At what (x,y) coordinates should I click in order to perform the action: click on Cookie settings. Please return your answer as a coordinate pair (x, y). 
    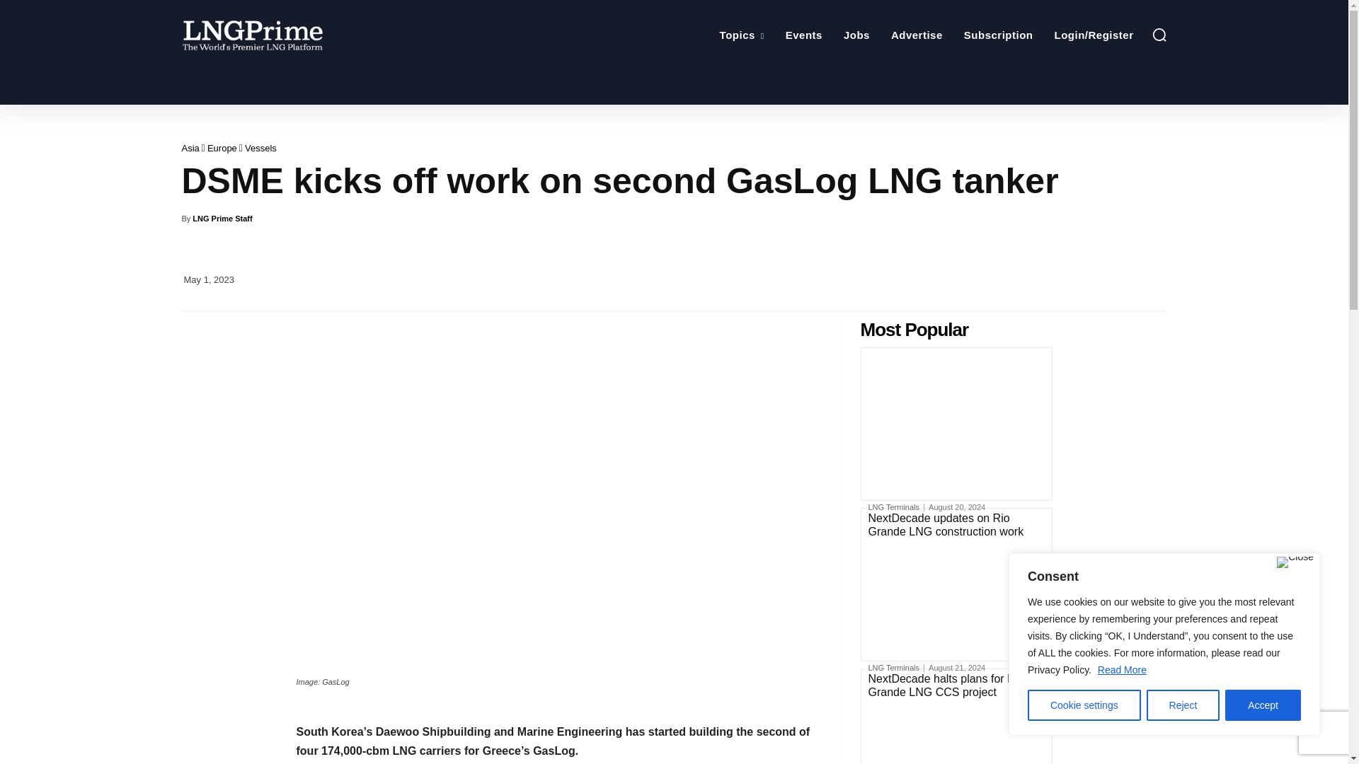
    Looking at the image, I should click on (1084, 705).